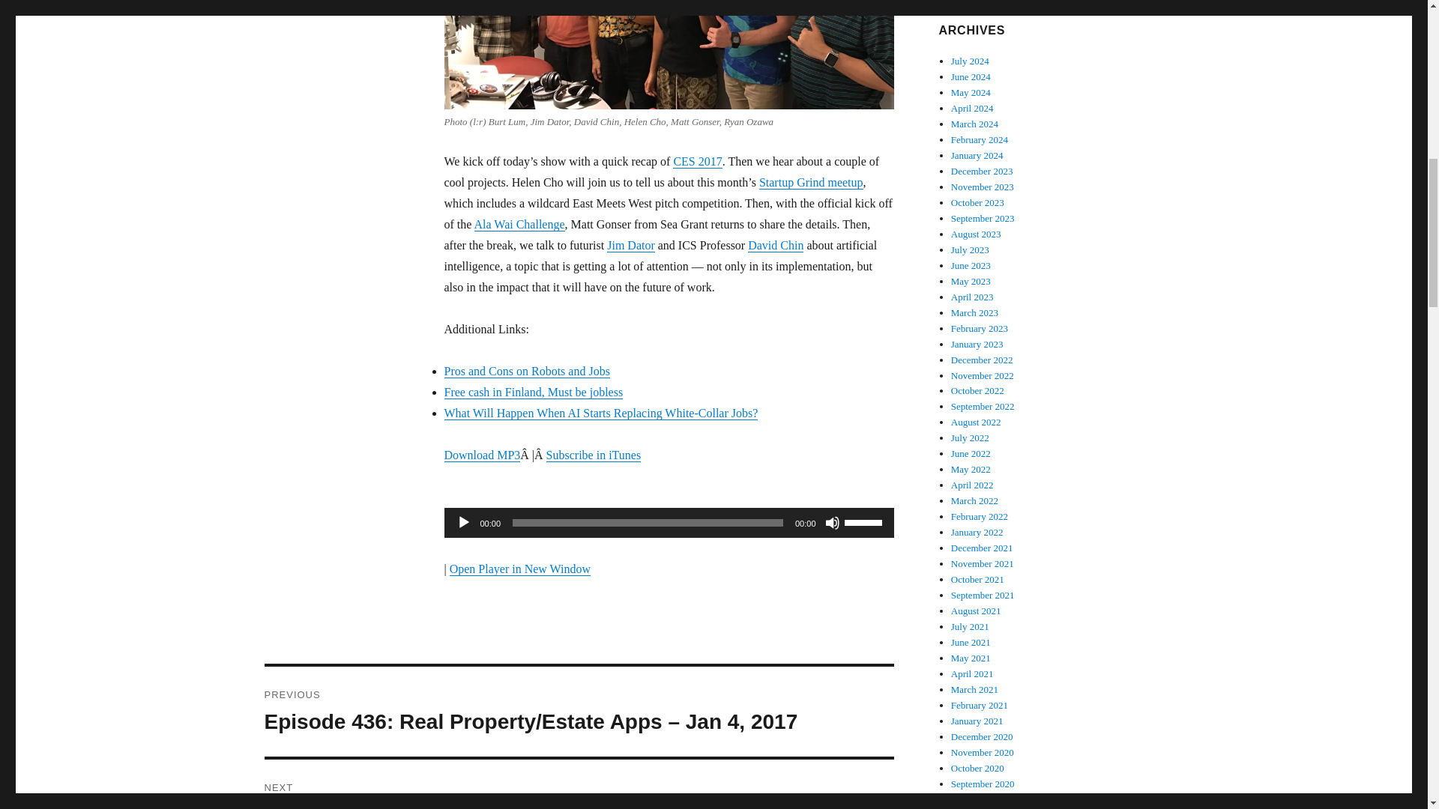  What do you see at coordinates (519, 568) in the screenshot?
I see `Open Player in New Window` at bounding box center [519, 568].